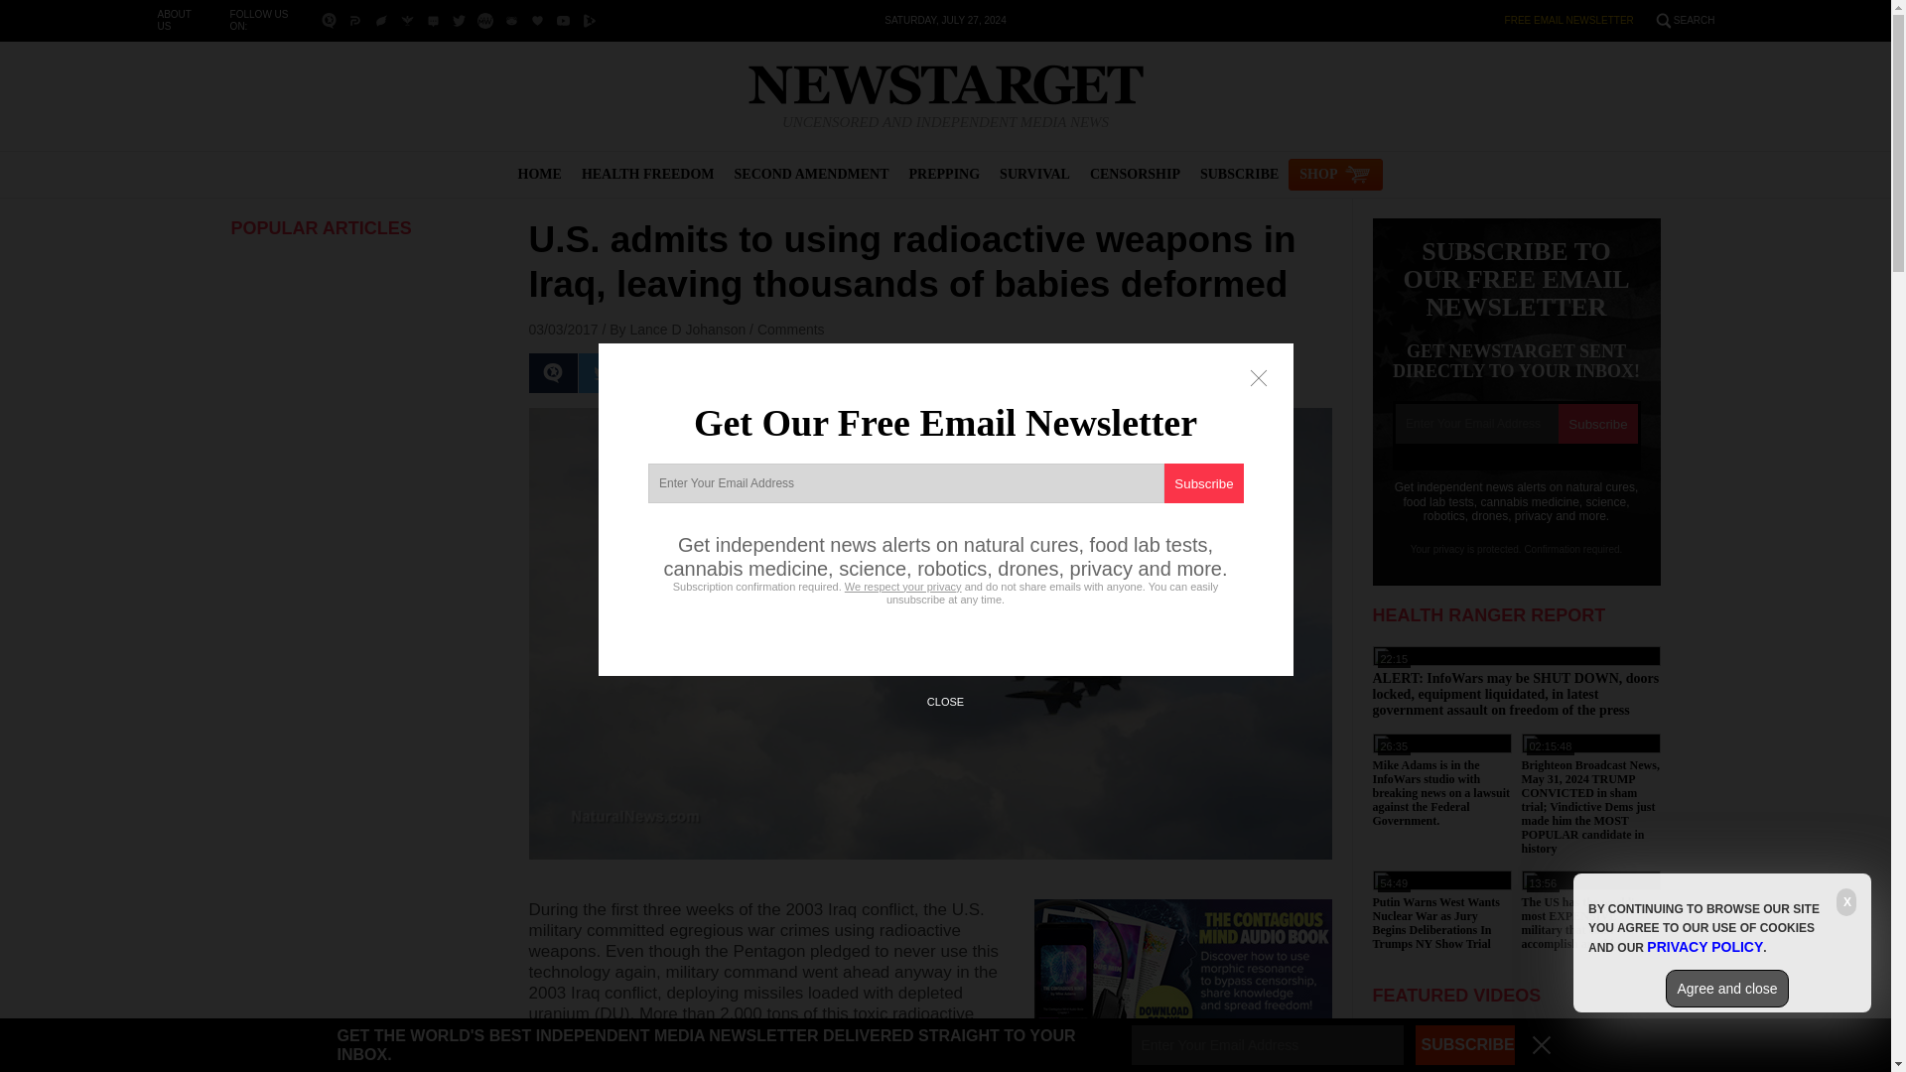  Describe the element at coordinates (1694, 20) in the screenshot. I see `Search` at that location.